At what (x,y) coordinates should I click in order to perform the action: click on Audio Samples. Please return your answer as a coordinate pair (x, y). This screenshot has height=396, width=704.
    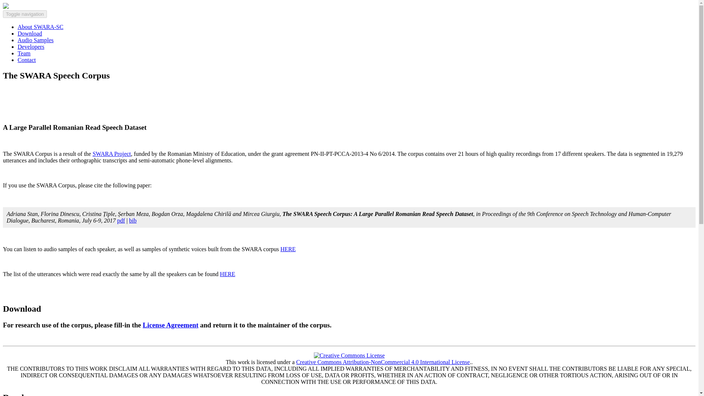
    Looking at the image, I should click on (35, 40).